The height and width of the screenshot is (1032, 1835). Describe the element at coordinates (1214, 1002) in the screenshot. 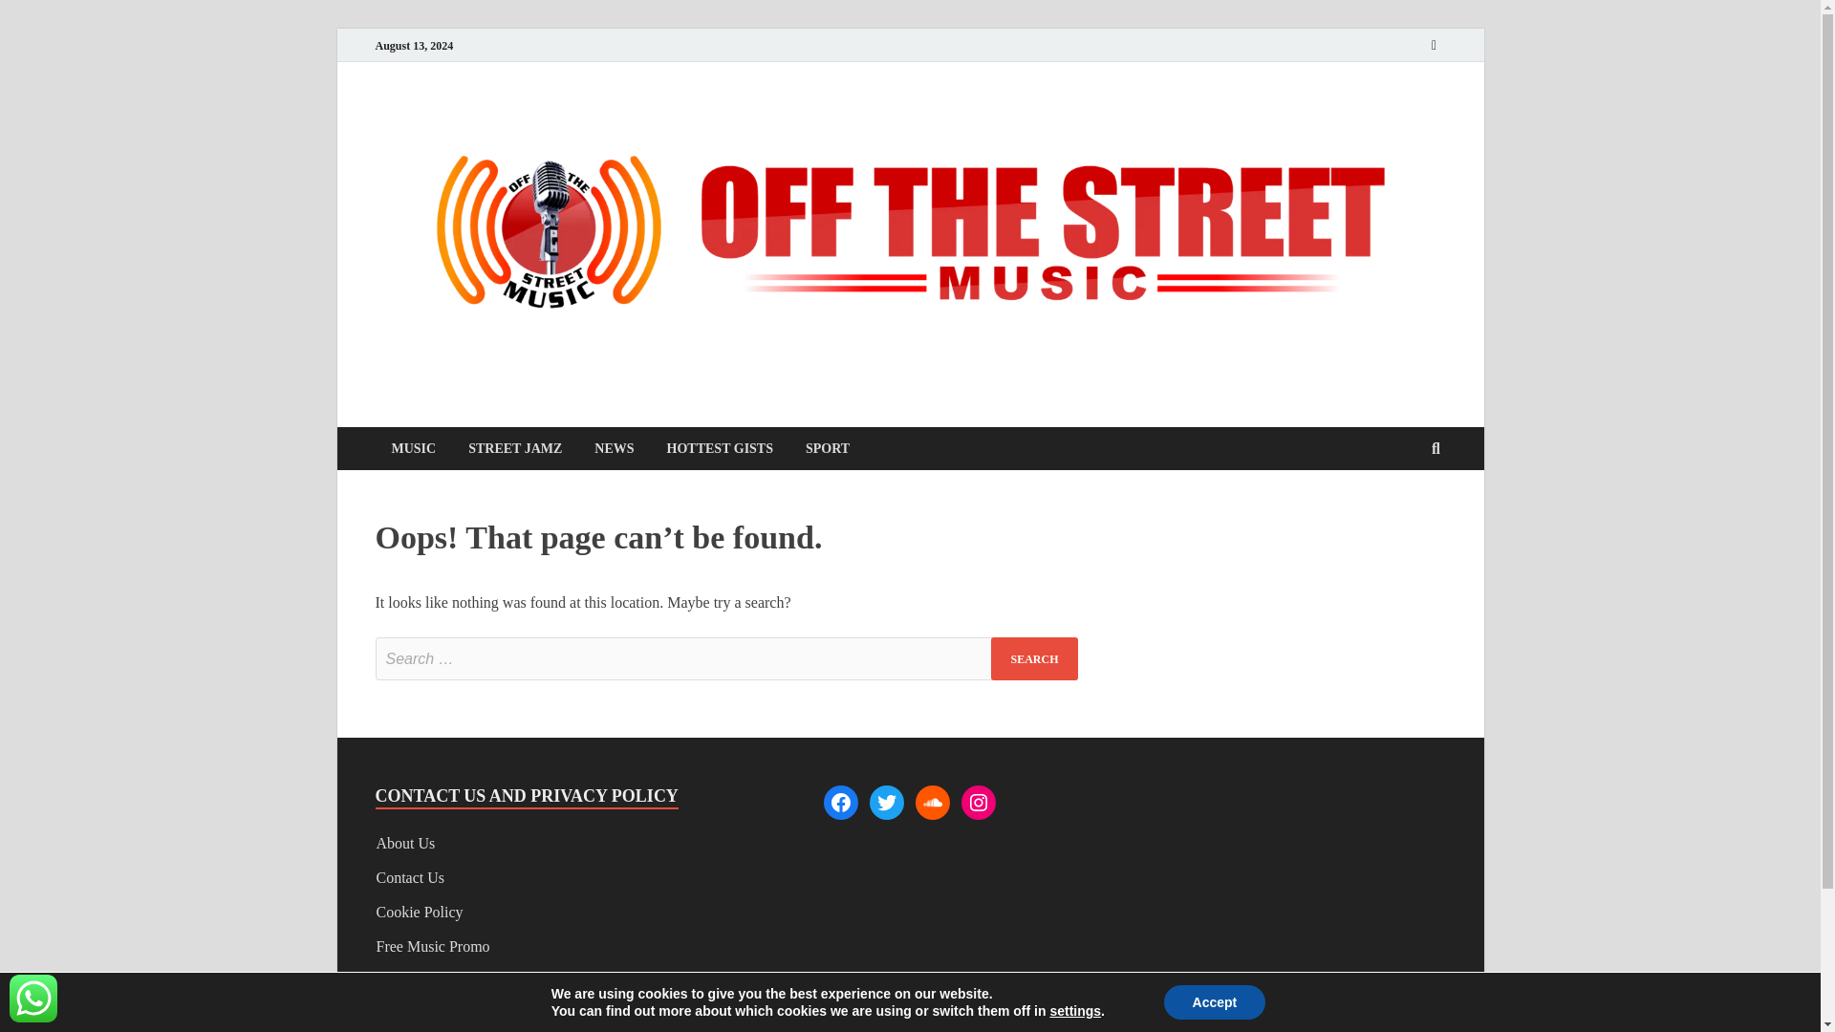

I see `Accept` at that location.